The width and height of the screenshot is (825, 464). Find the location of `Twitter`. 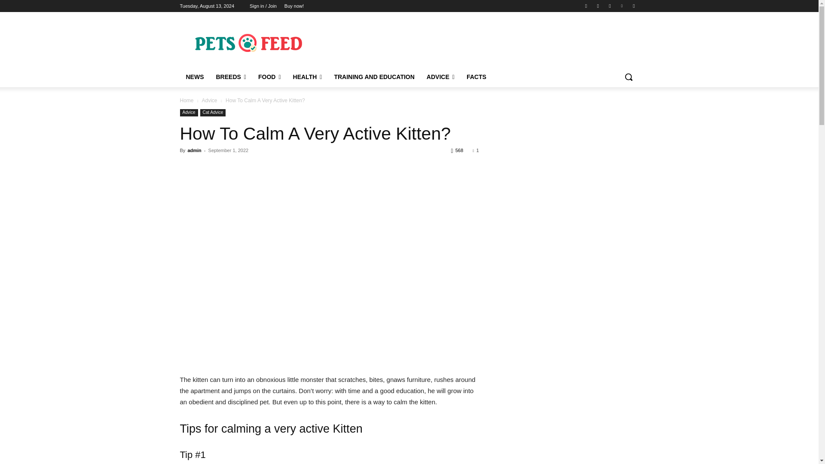

Twitter is located at coordinates (609, 6).